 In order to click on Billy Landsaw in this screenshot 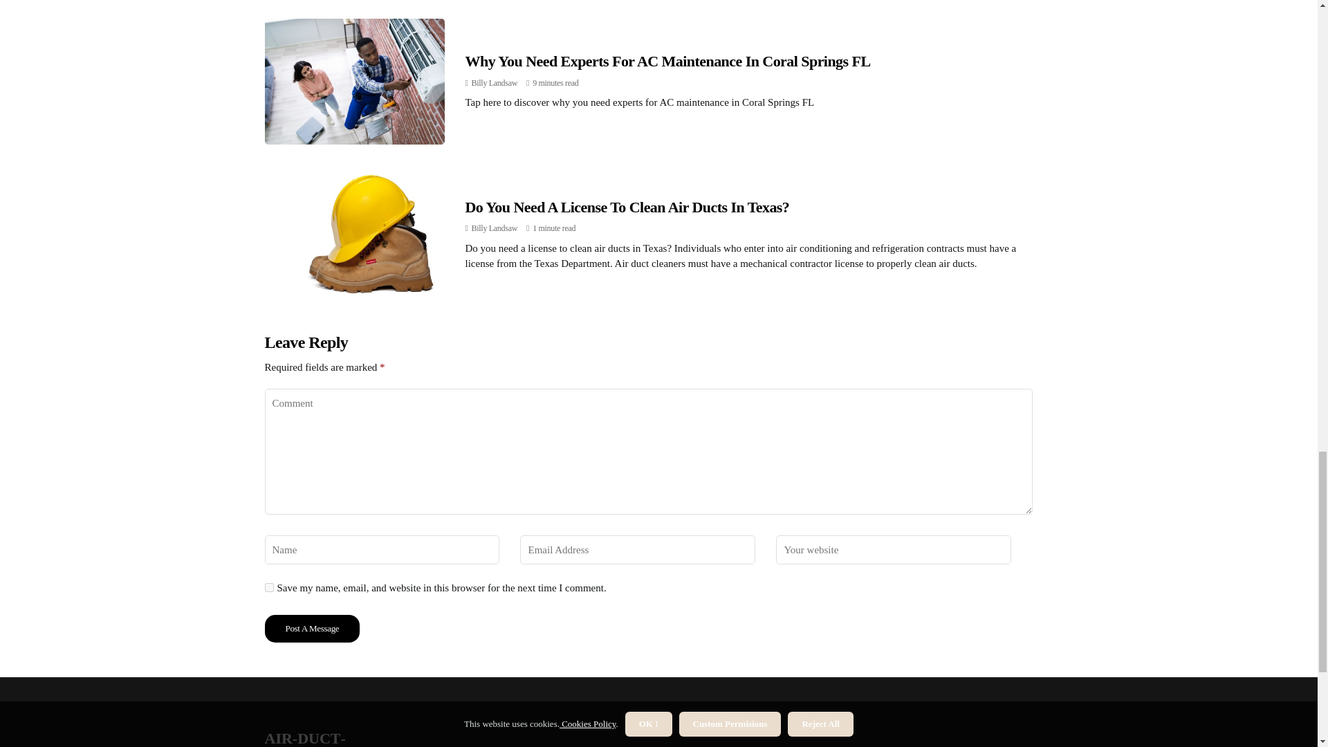, I will do `click(494, 38)`.